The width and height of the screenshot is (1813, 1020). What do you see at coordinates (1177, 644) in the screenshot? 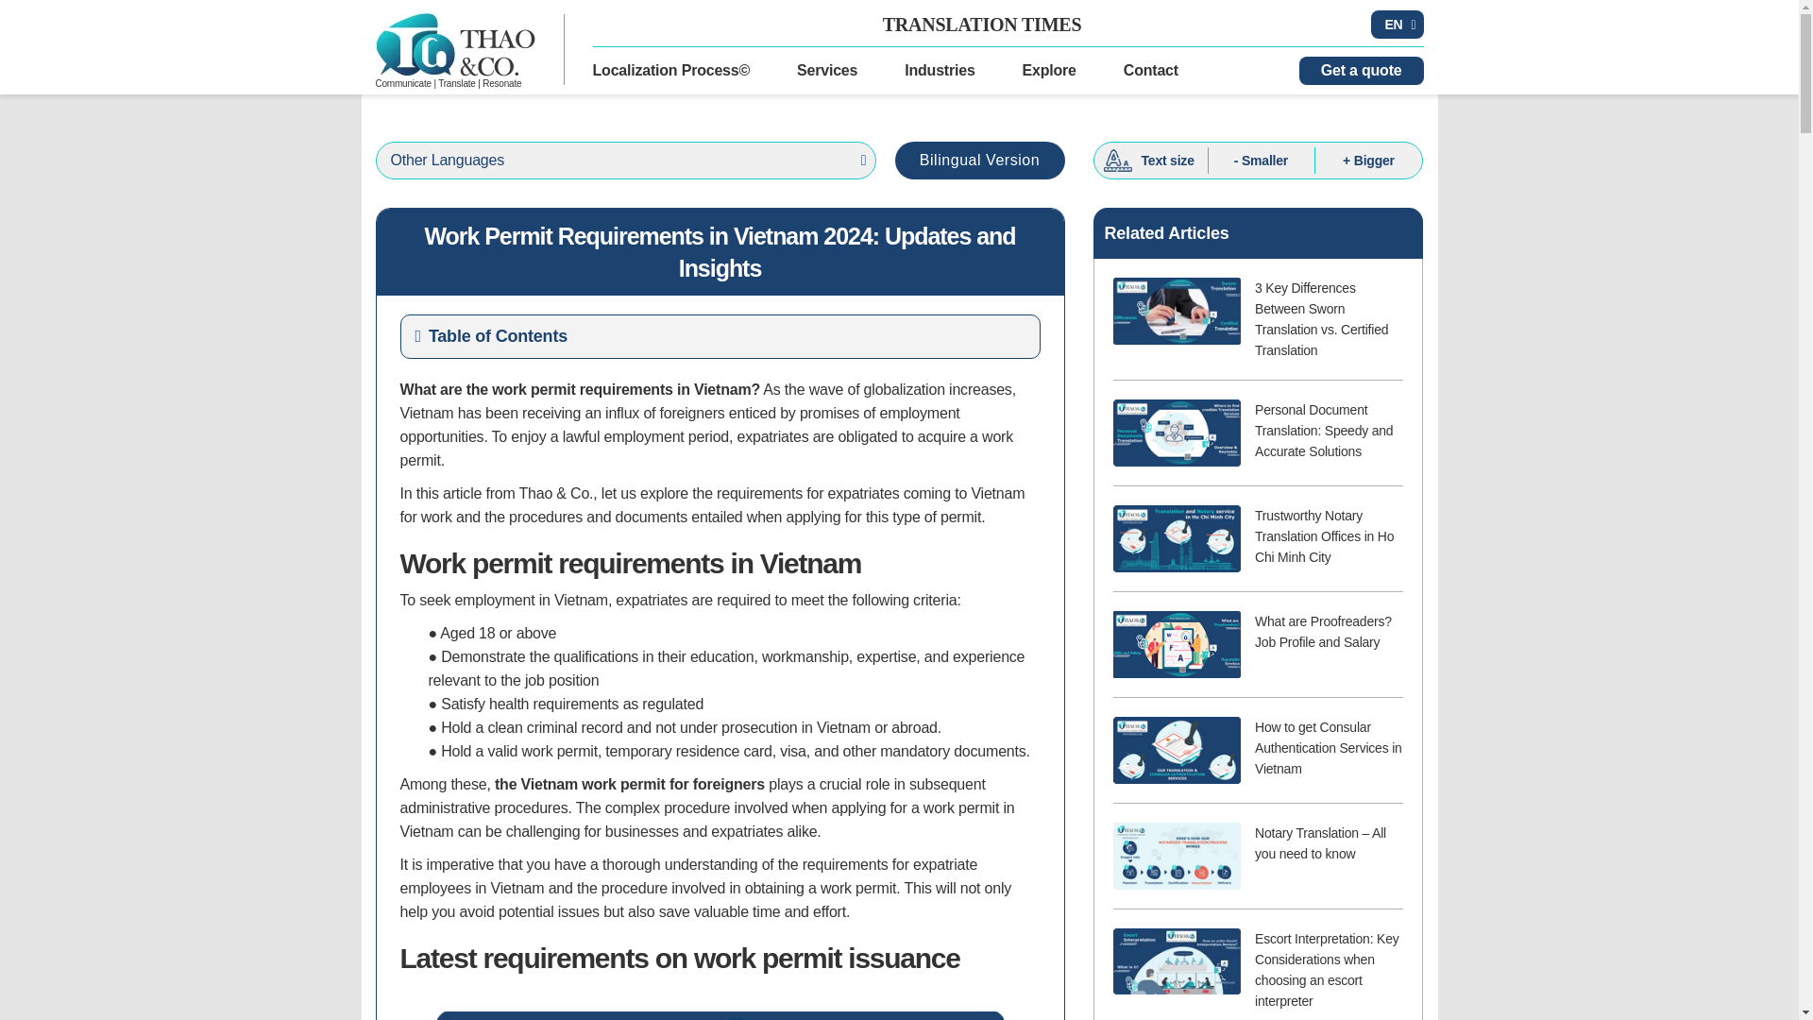
I see `What are Proofreaders? Job Profile and Salary` at bounding box center [1177, 644].